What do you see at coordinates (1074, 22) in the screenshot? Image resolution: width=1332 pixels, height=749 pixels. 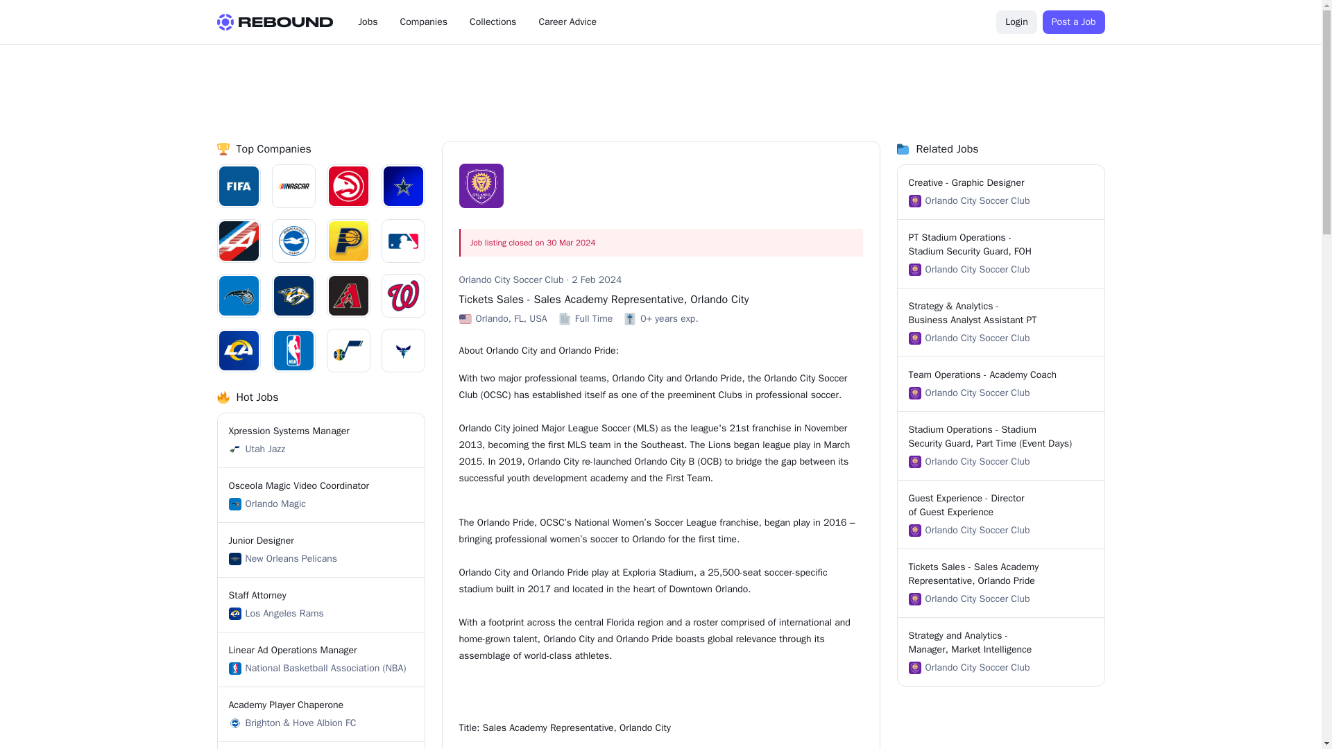 I see `Post a Job` at bounding box center [1074, 22].